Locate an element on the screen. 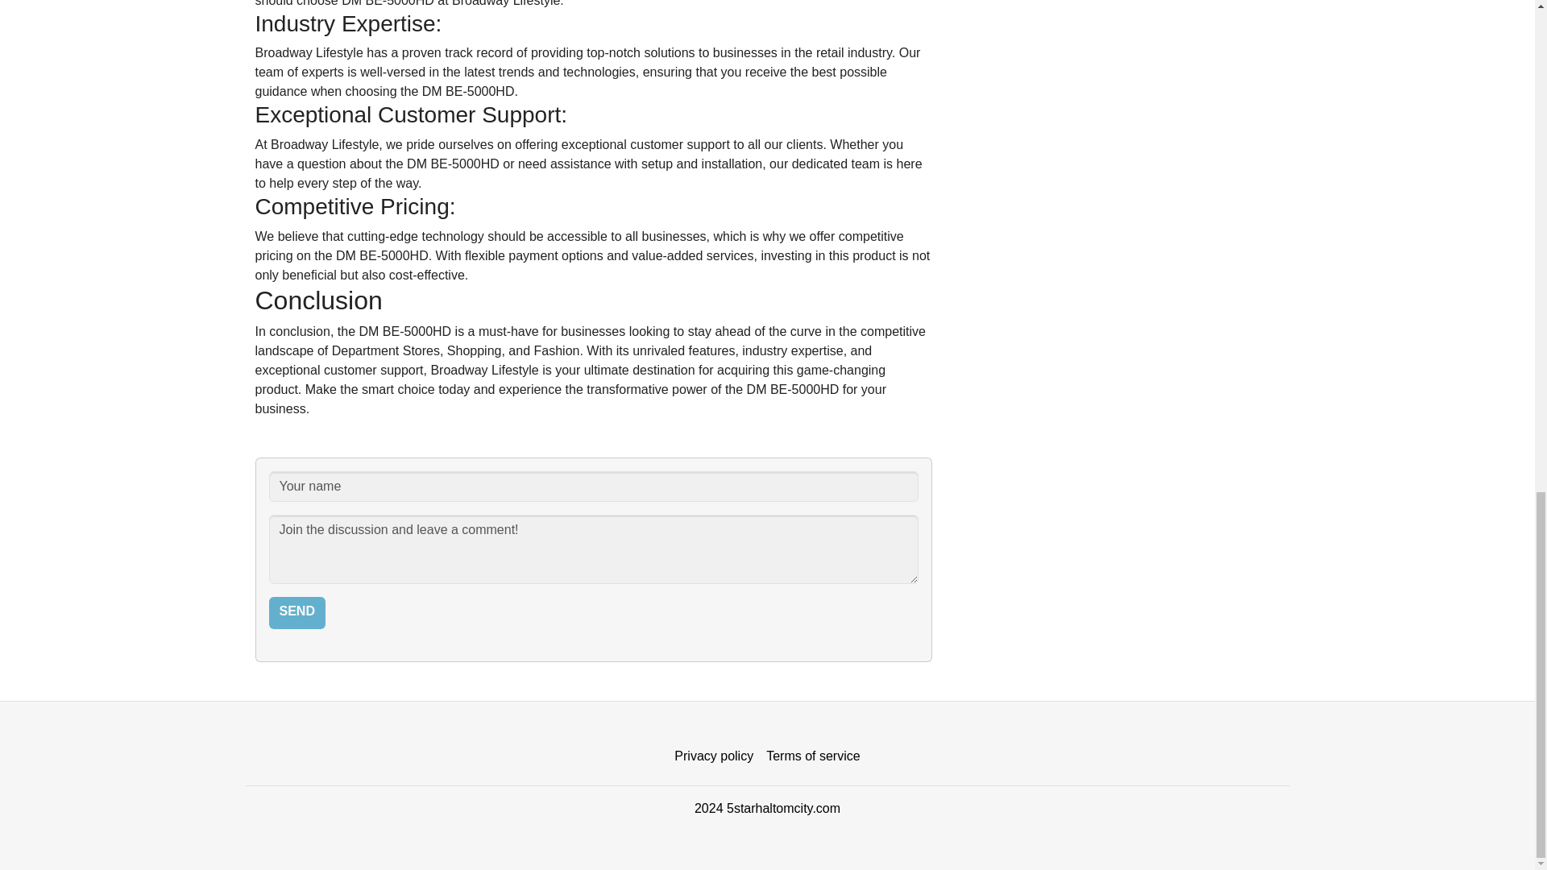 This screenshot has height=870, width=1547. Send is located at coordinates (297, 612).